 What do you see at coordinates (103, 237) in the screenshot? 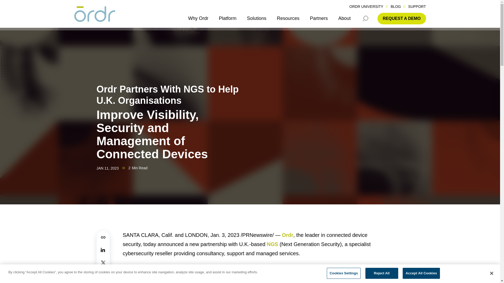
I see `Copy Link` at bounding box center [103, 237].